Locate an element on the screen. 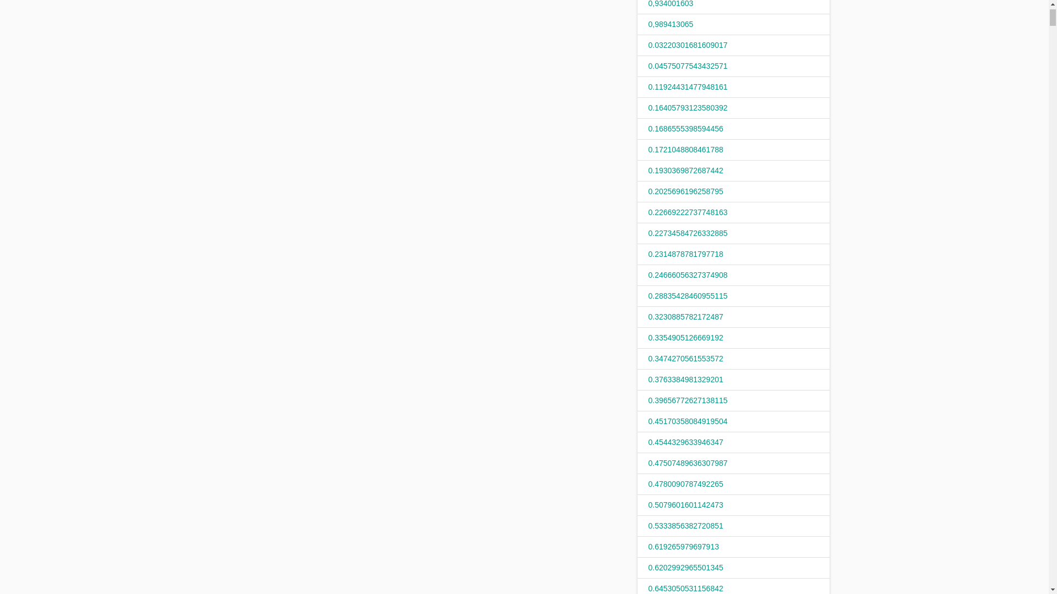 This screenshot has width=1057, height=594. 0.1686555398594456 is located at coordinates (686, 128).